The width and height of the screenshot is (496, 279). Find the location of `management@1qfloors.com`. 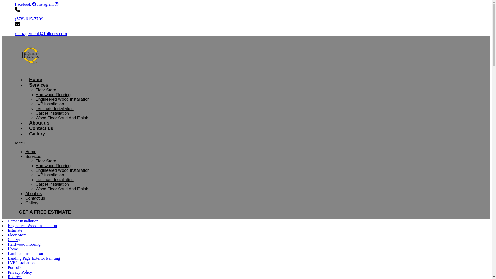

management@1qfloors.com is located at coordinates (41, 34).